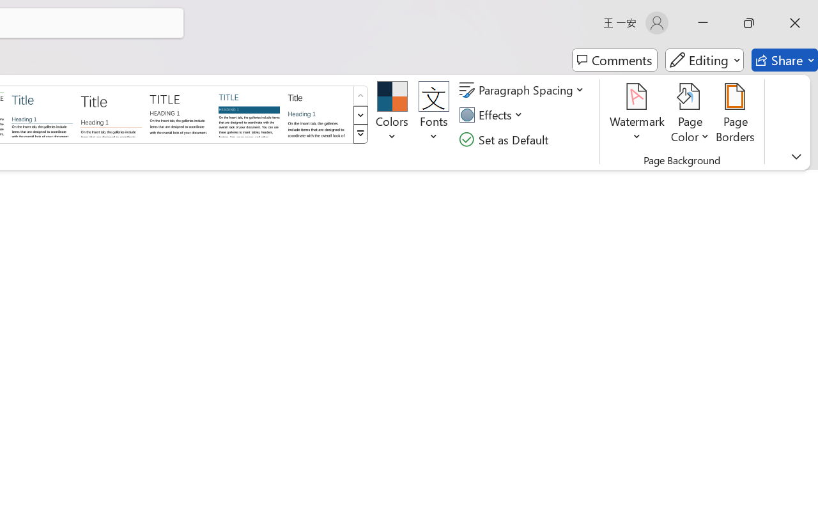 The width and height of the screenshot is (818, 511). Describe the element at coordinates (615, 60) in the screenshot. I see `Comments` at that location.